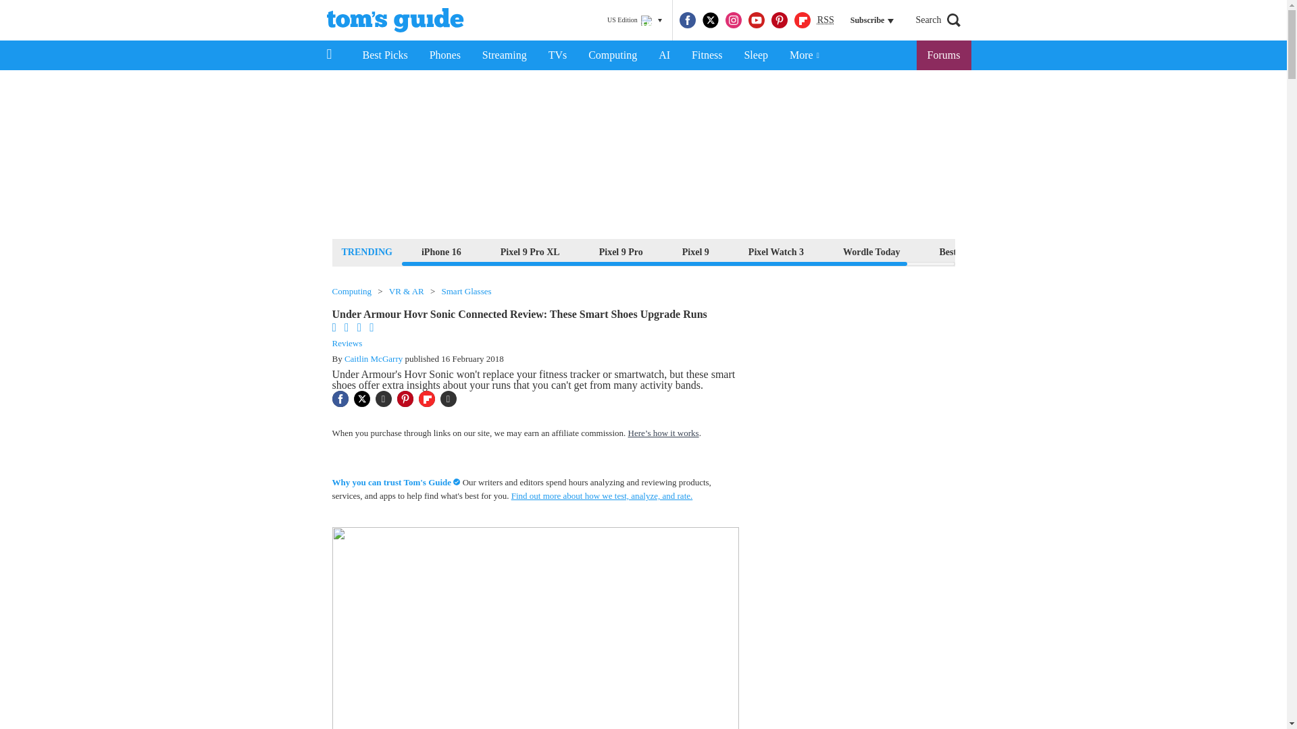 This screenshot has height=729, width=1297. What do you see at coordinates (445, 55) in the screenshot?
I see `Phones` at bounding box center [445, 55].